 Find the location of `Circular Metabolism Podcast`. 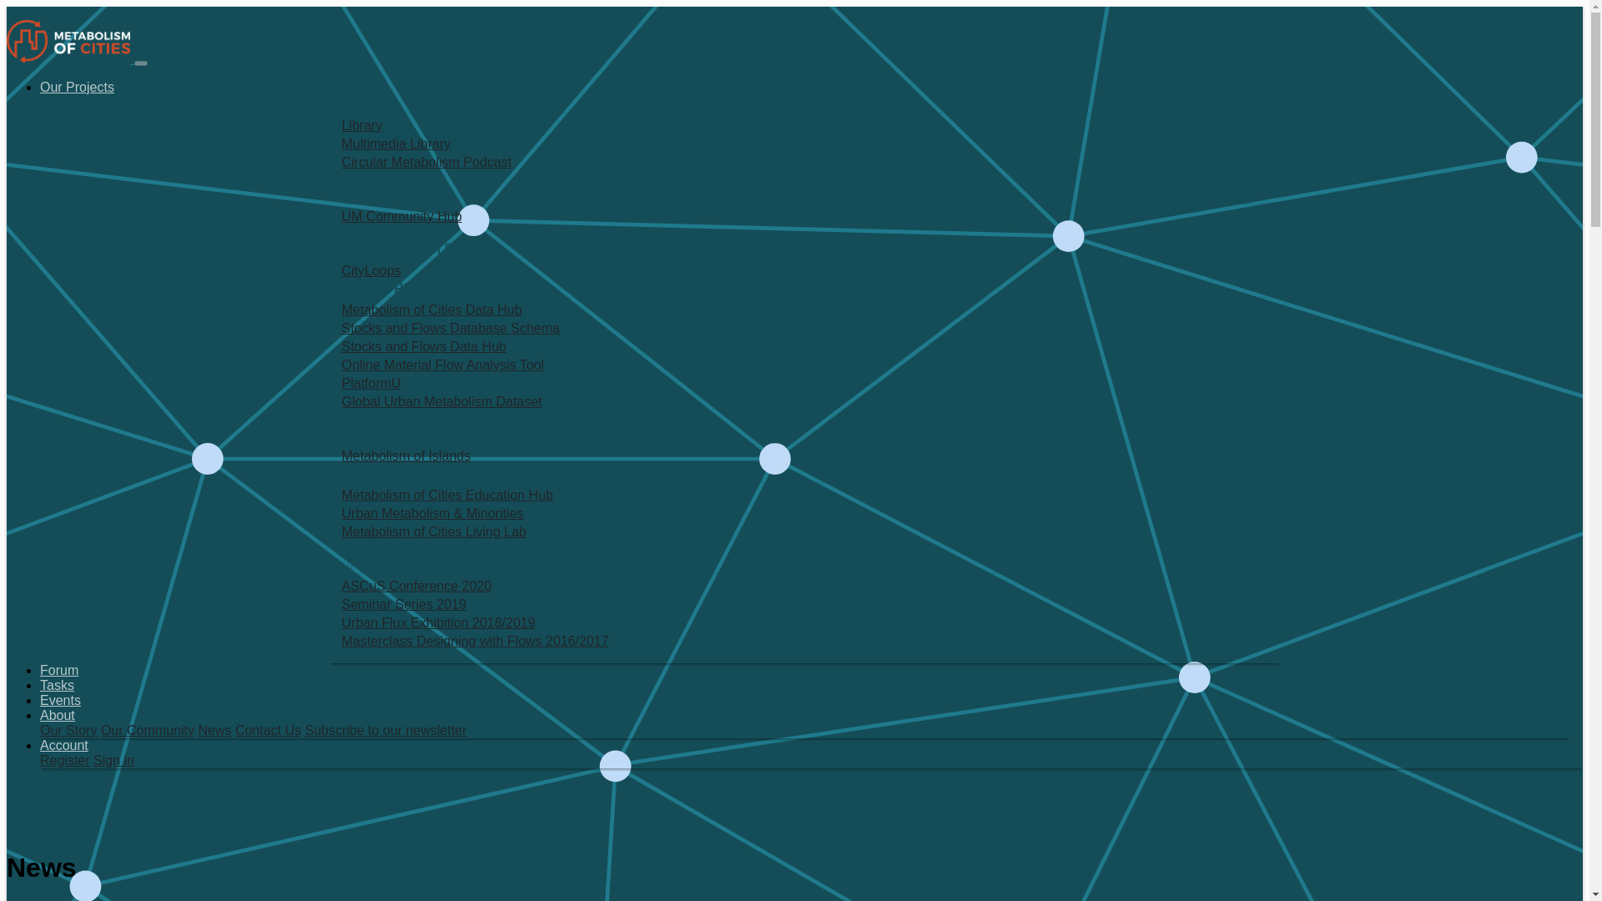

Circular Metabolism Podcast is located at coordinates (805, 162).